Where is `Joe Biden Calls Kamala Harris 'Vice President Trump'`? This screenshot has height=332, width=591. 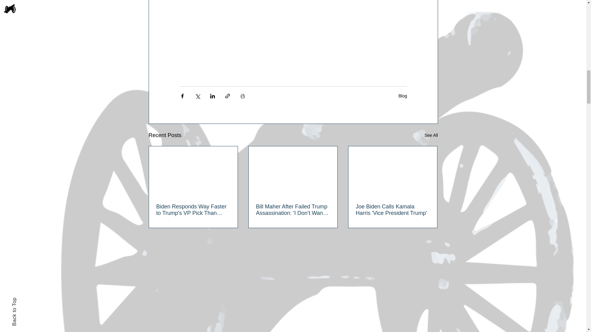
Joe Biden Calls Kamala Harris 'Vice President Trump' is located at coordinates (392, 210).